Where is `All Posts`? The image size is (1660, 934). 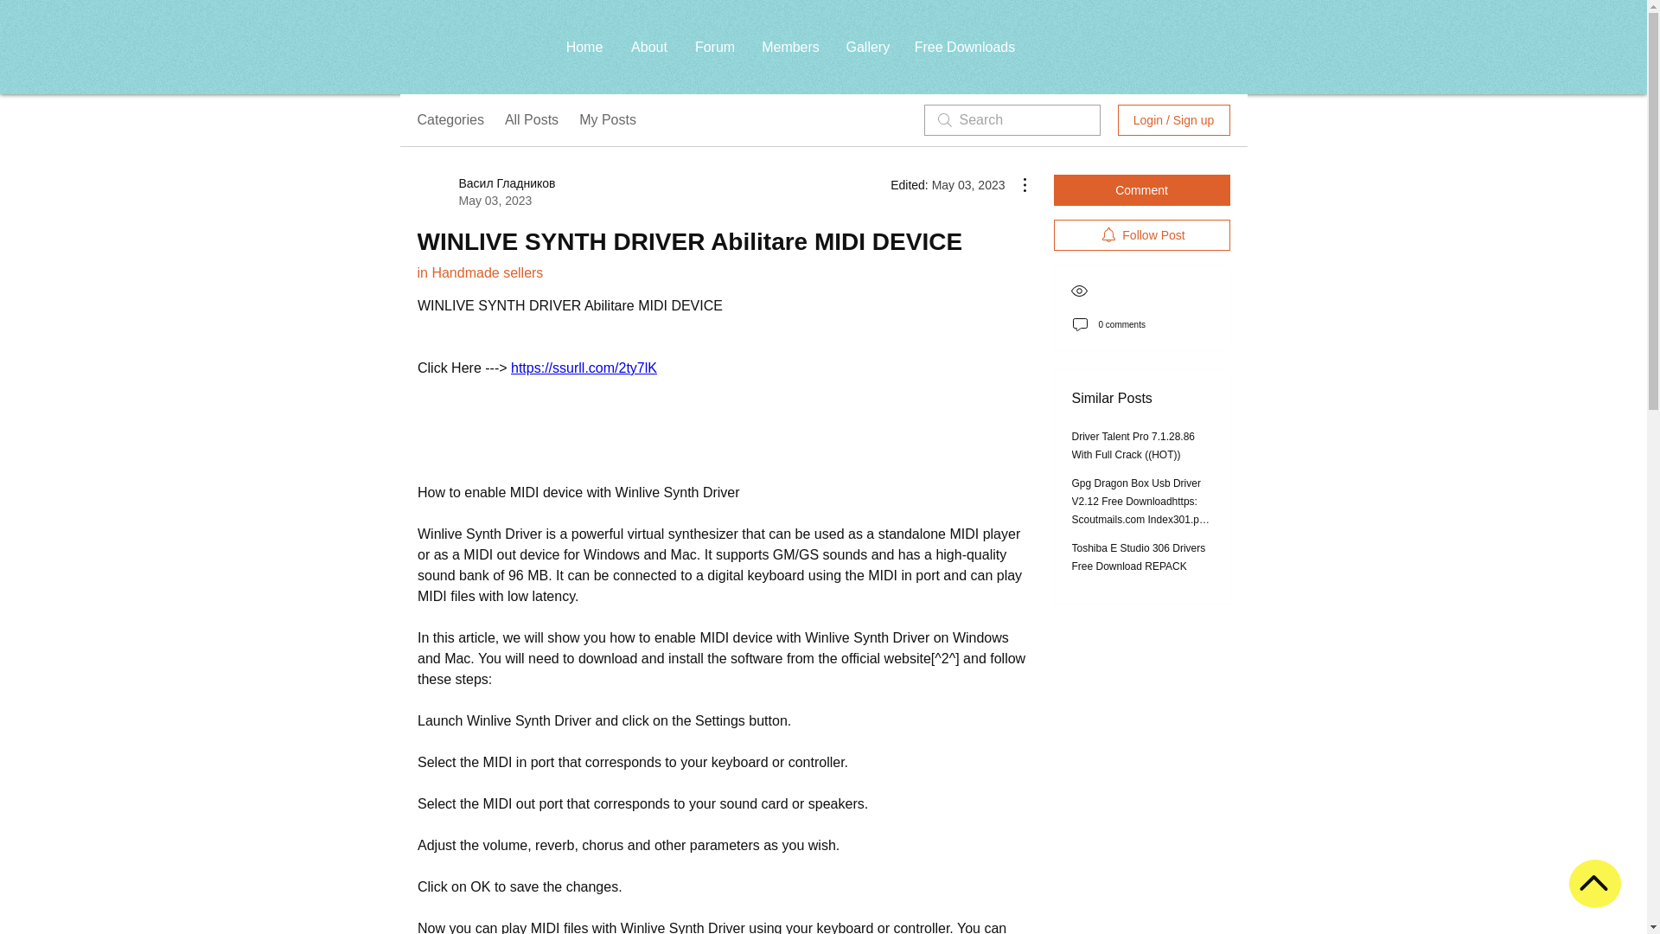 All Posts is located at coordinates (531, 120).